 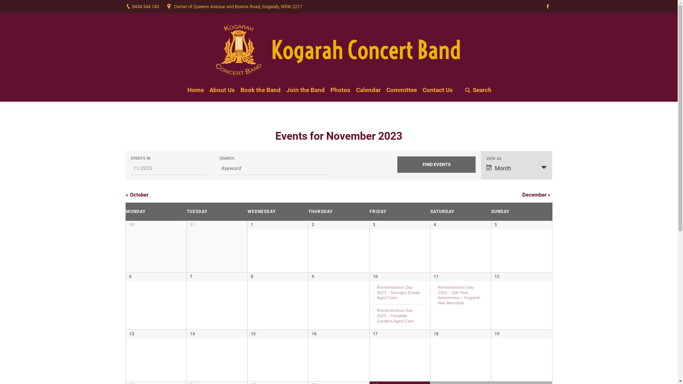 What do you see at coordinates (222, 90) in the screenshot?
I see `About Us` at bounding box center [222, 90].